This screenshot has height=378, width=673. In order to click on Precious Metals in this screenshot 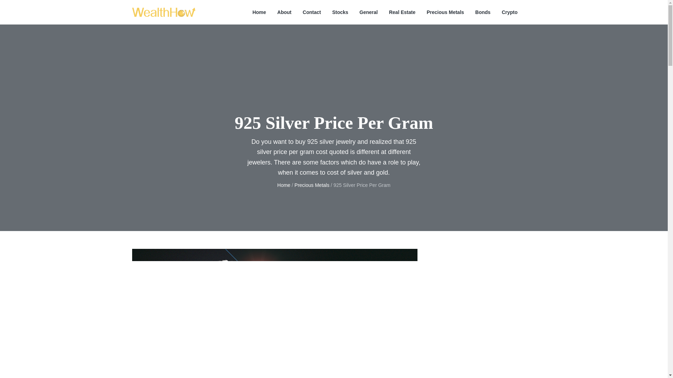, I will do `click(312, 185)`.